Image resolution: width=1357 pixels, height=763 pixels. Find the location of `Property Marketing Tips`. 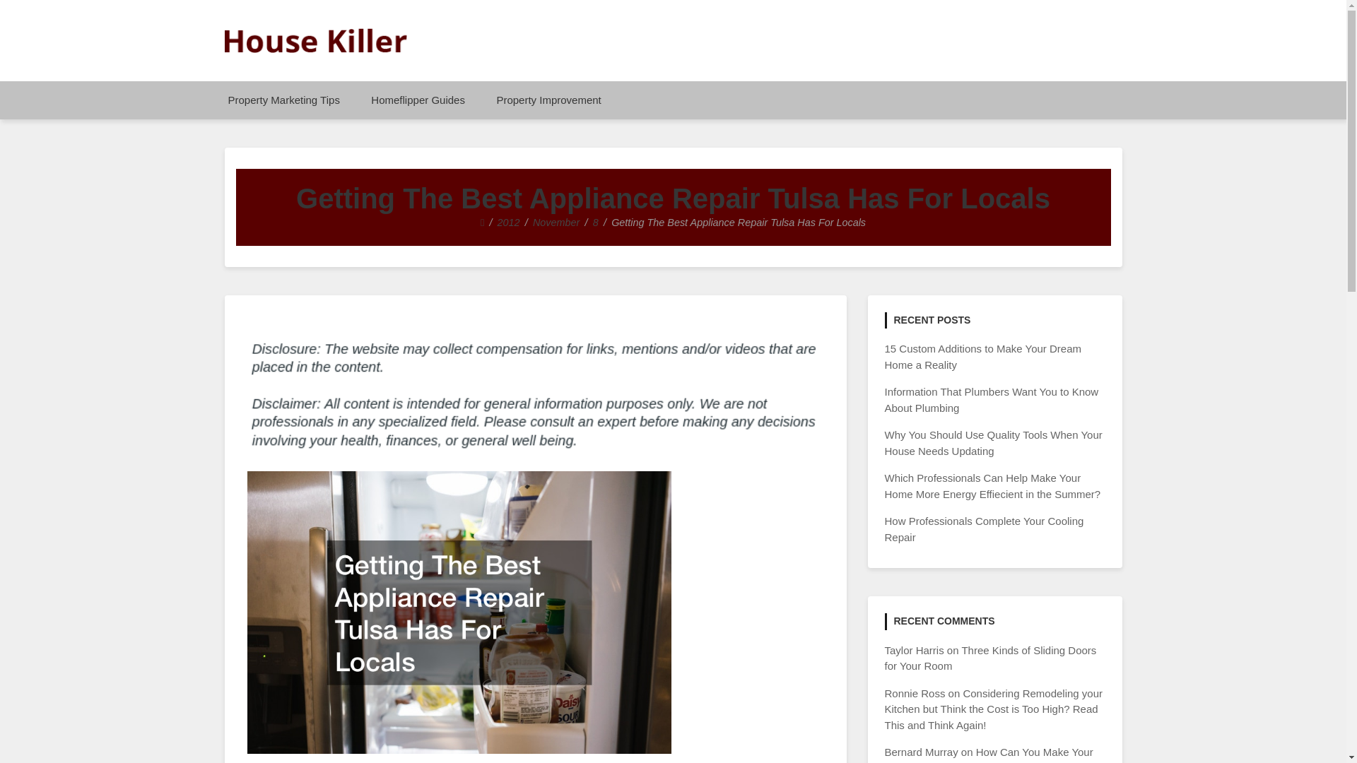

Property Marketing Tips is located at coordinates (283, 100).